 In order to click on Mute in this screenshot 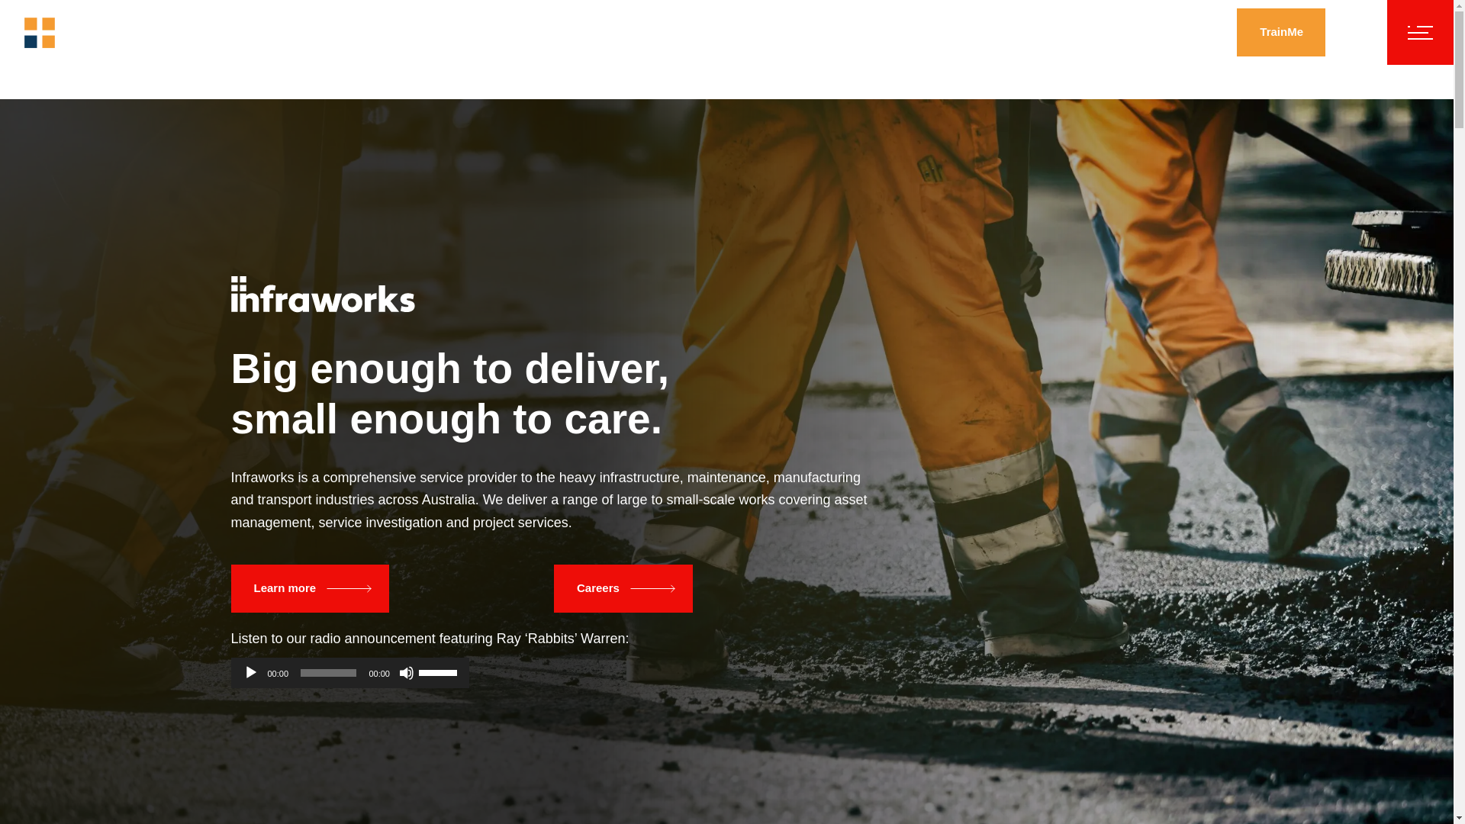, I will do `click(406, 673)`.